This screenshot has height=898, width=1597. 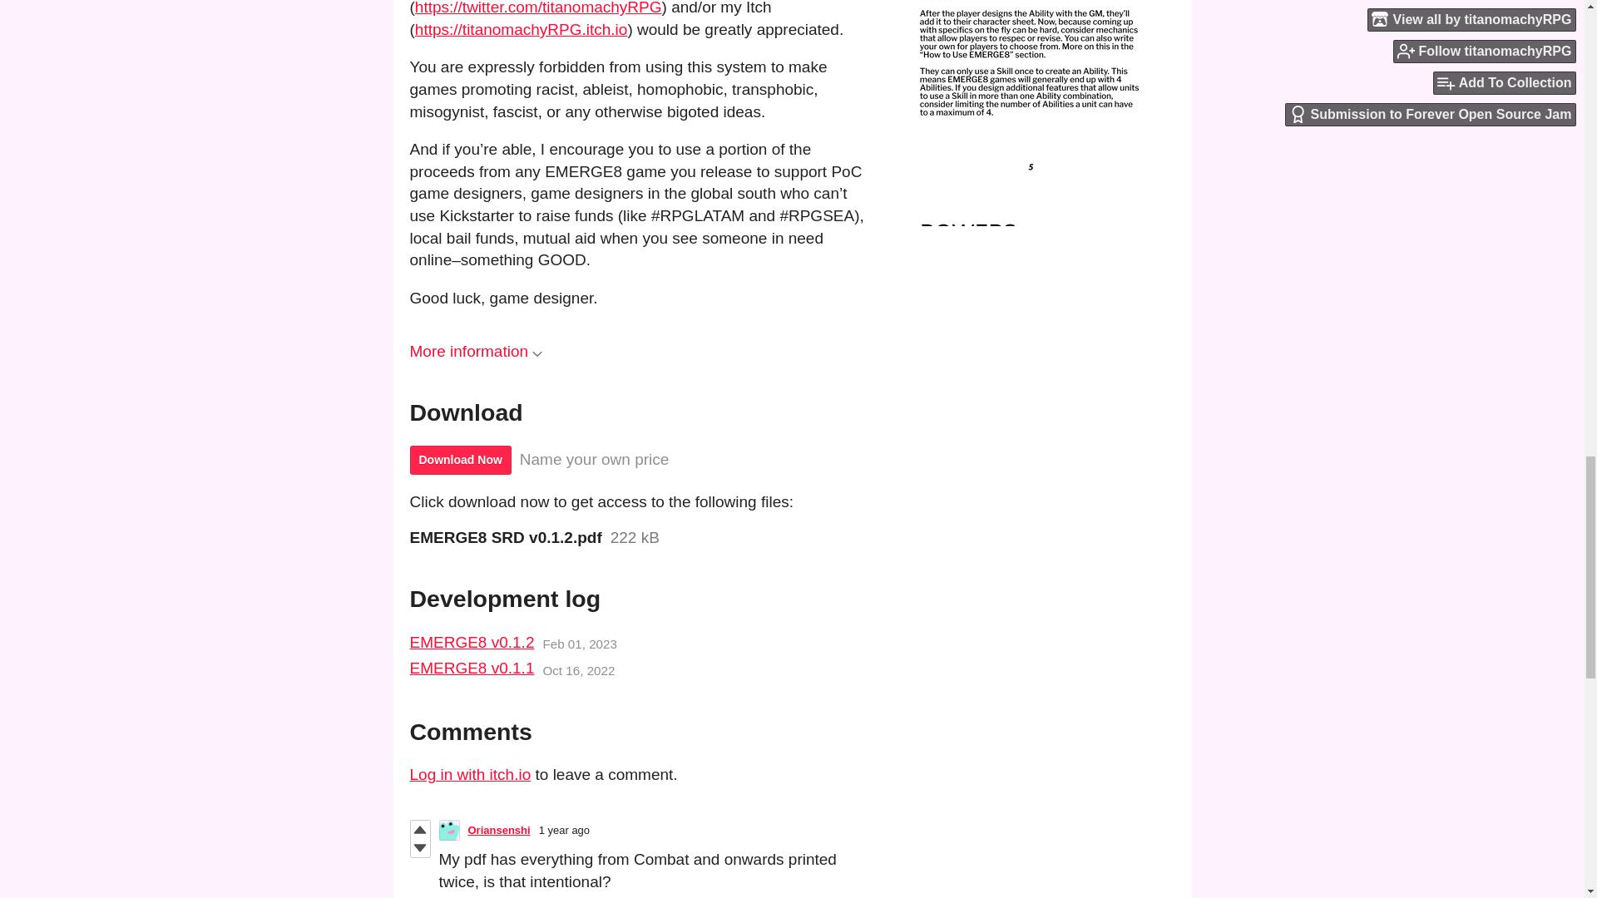 What do you see at coordinates (419, 830) in the screenshot?
I see `Vote up` at bounding box center [419, 830].